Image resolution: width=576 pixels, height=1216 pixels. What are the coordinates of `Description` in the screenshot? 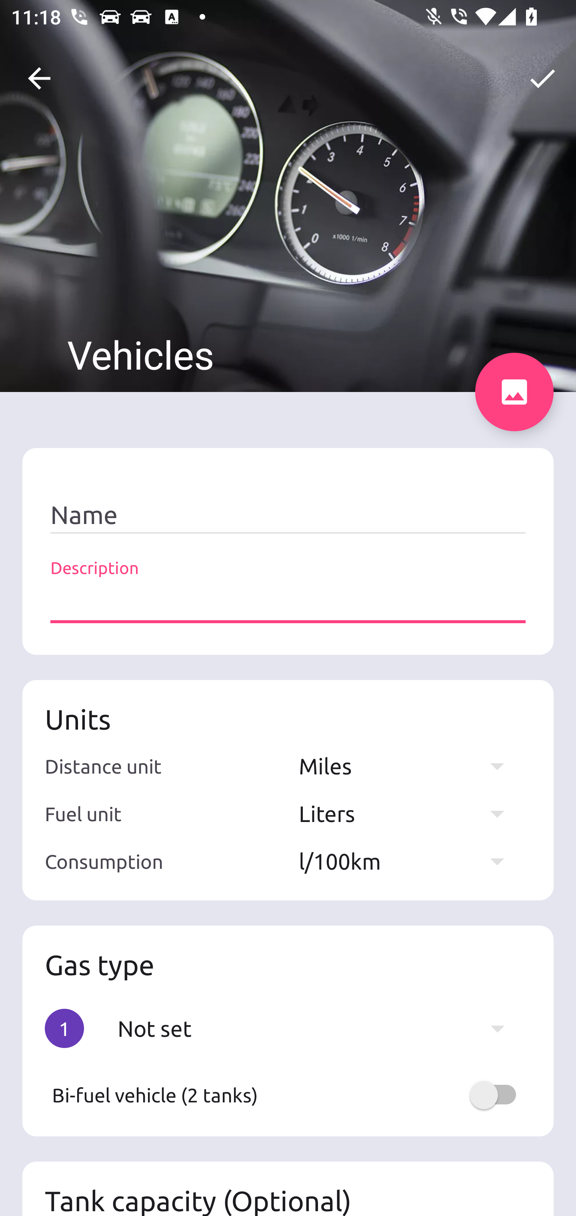 It's located at (288, 603).